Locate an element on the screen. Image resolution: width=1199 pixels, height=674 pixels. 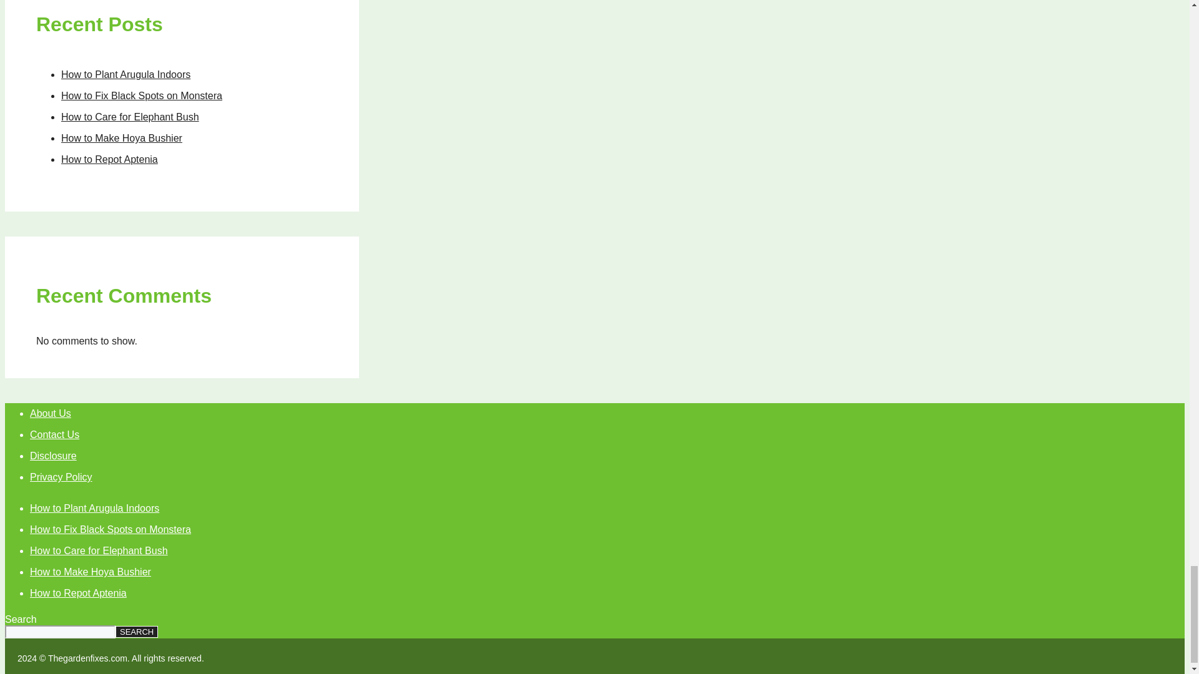
Contact Us is located at coordinates (54, 434).